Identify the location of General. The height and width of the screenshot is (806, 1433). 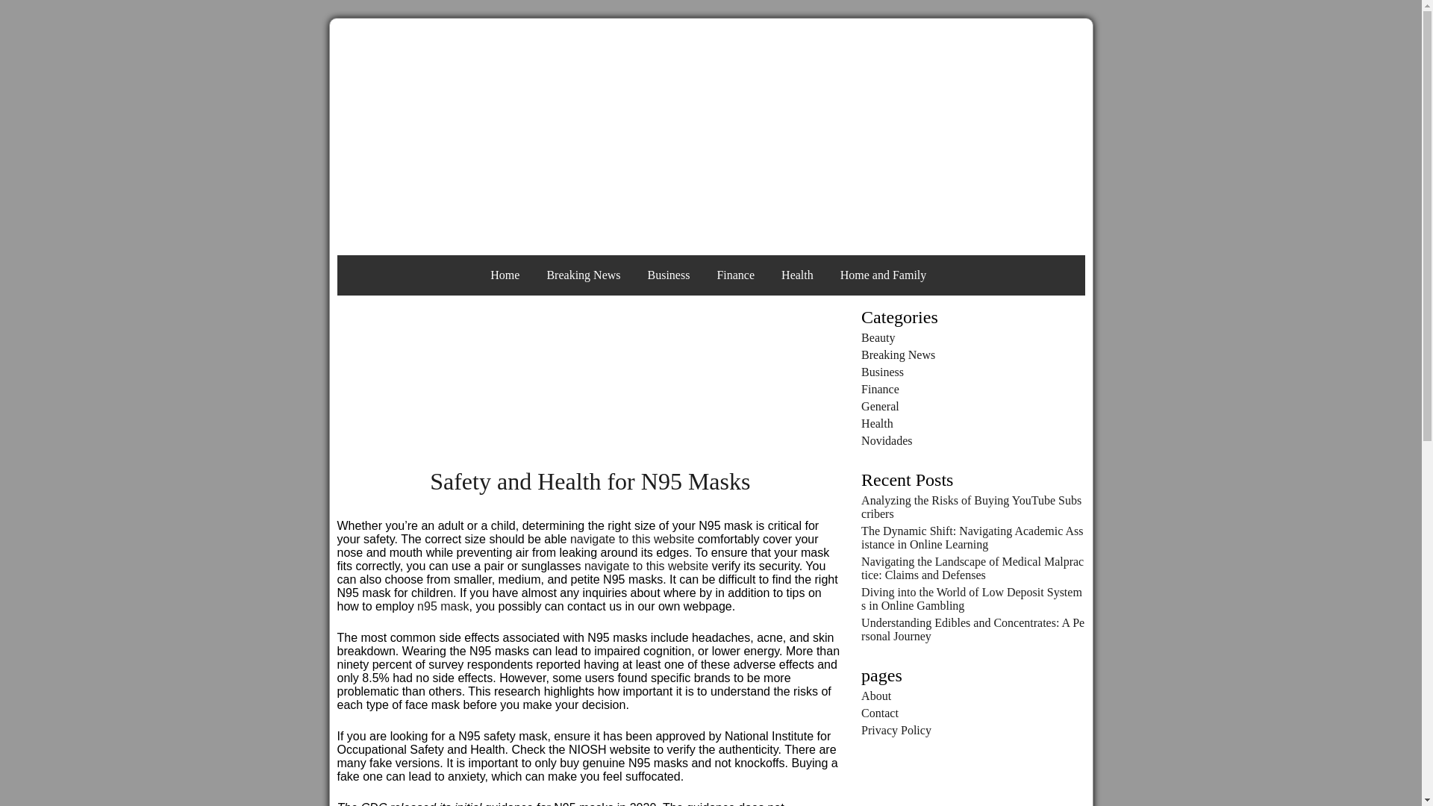
(880, 406).